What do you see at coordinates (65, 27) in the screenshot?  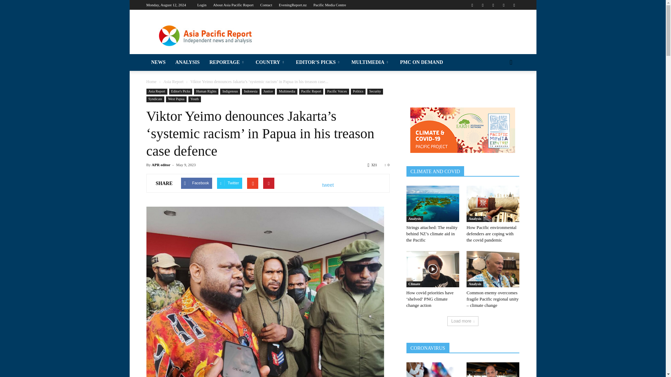 I see `NEWS` at bounding box center [65, 27].